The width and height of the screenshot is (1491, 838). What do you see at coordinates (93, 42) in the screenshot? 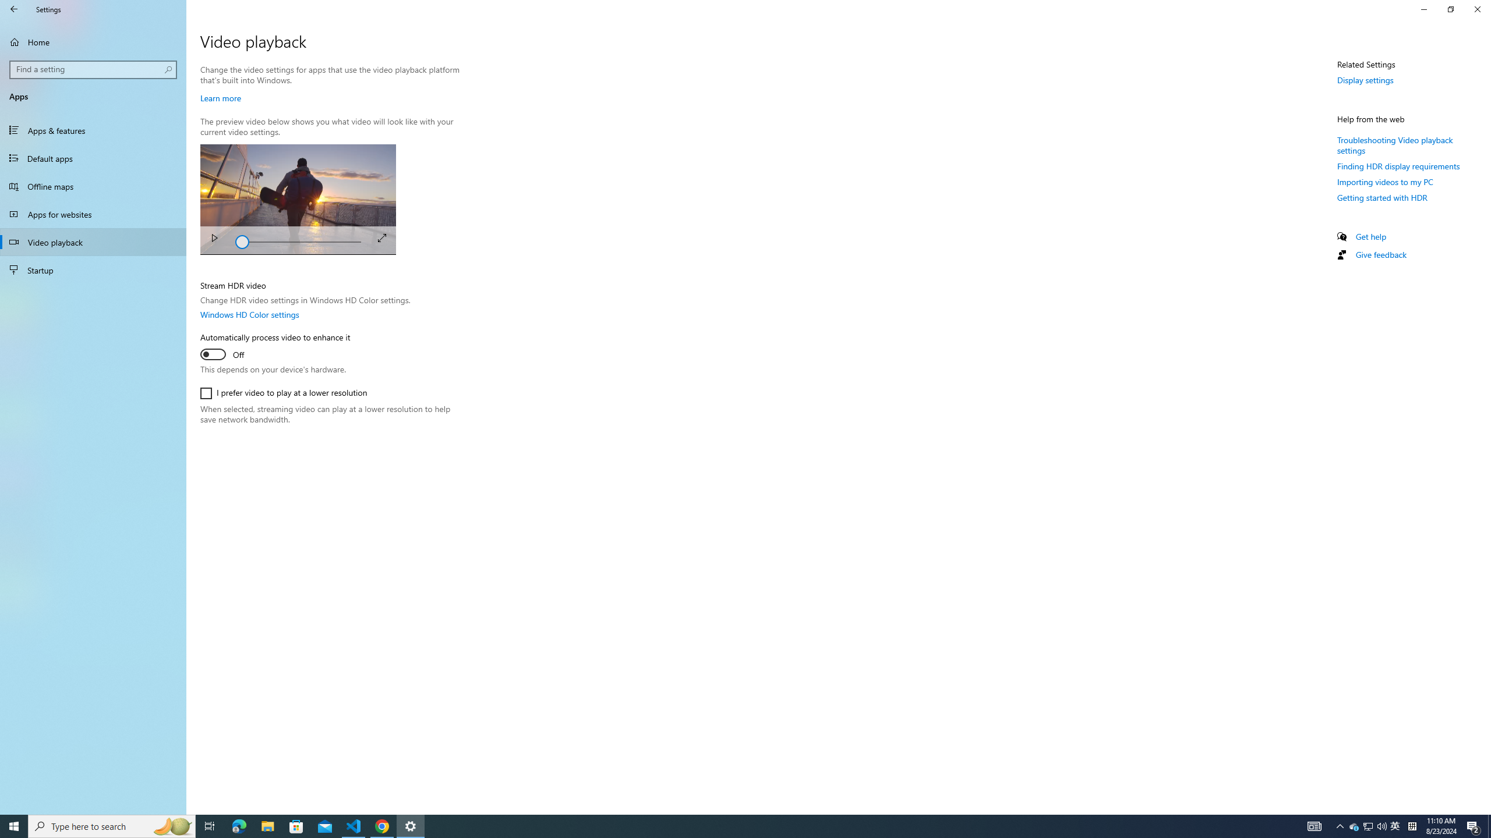
I see `Home` at bounding box center [93, 42].